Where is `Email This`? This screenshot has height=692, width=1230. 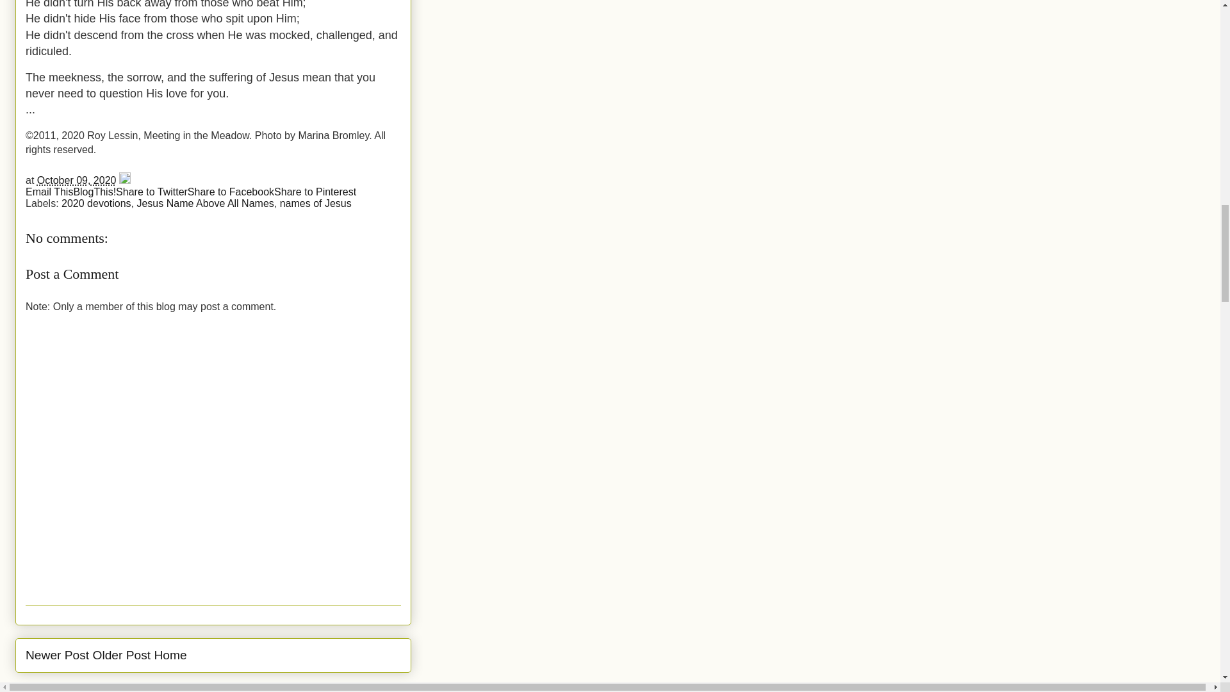 Email This is located at coordinates (49, 191).